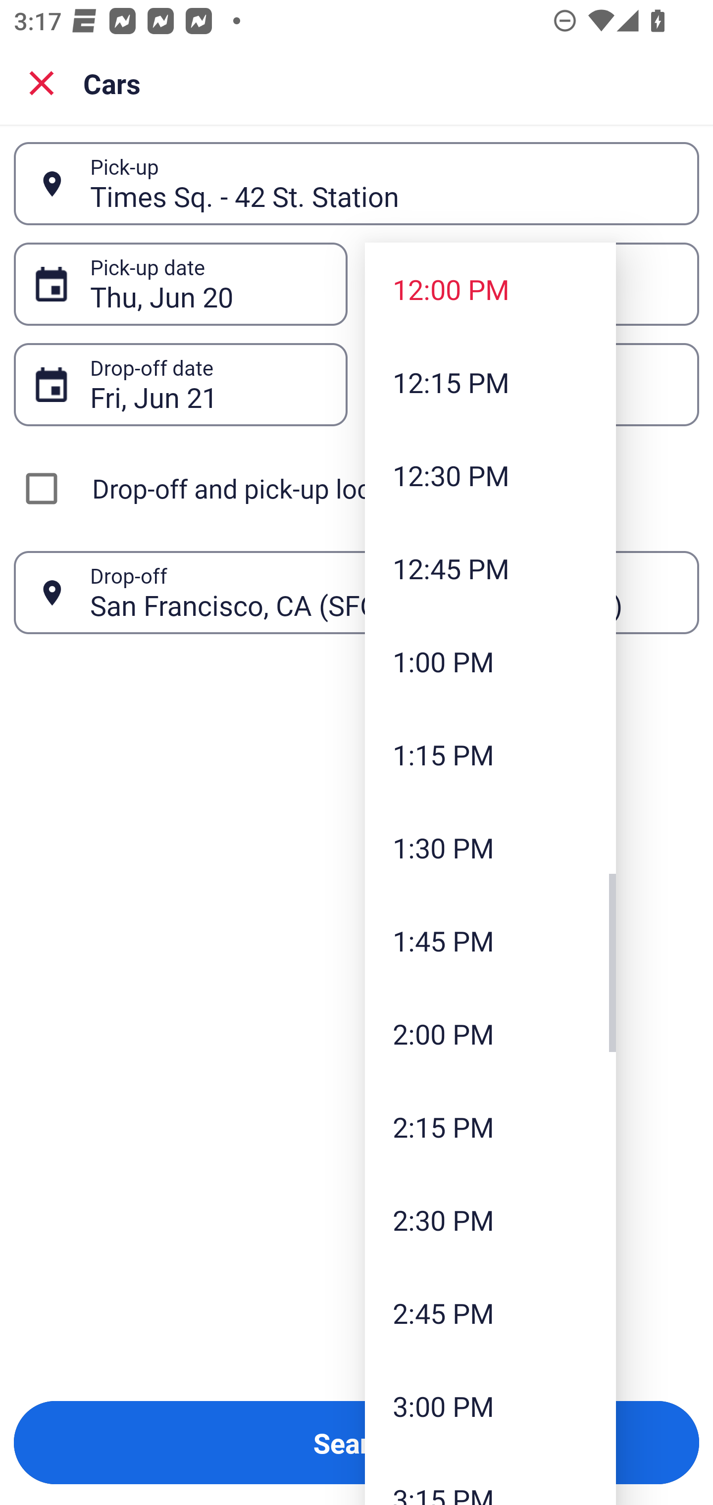 Image resolution: width=713 pixels, height=1505 pixels. I want to click on 1:30 PM, so click(490, 847).